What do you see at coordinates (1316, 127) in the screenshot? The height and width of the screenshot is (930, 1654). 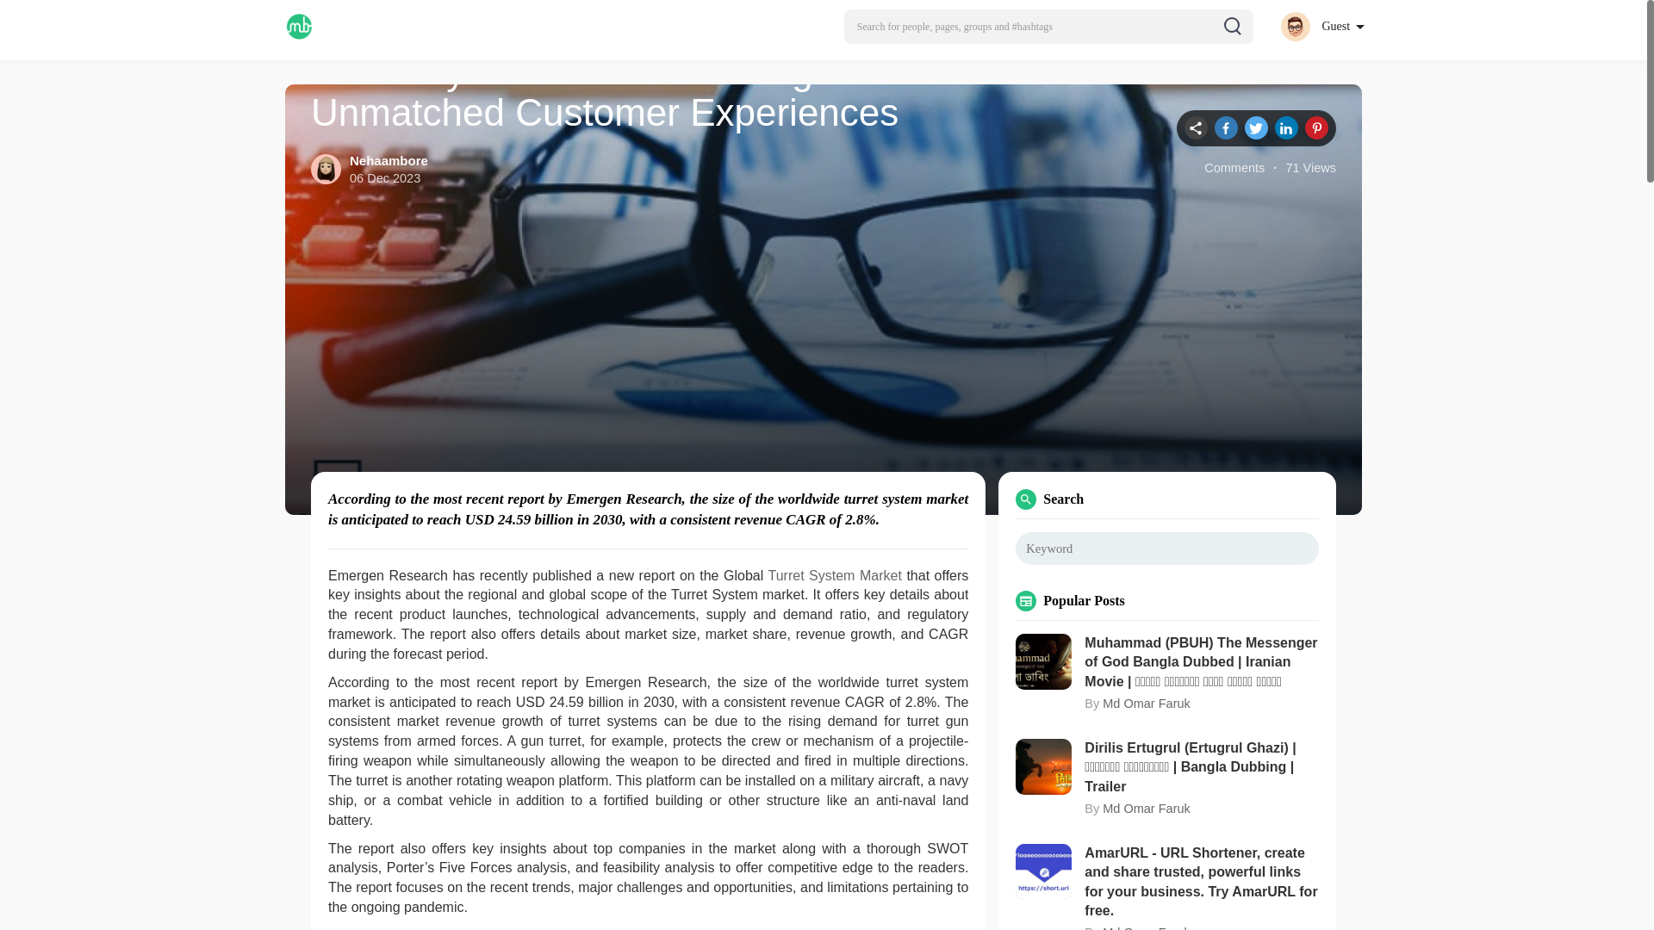 I see `Pinterest` at bounding box center [1316, 127].